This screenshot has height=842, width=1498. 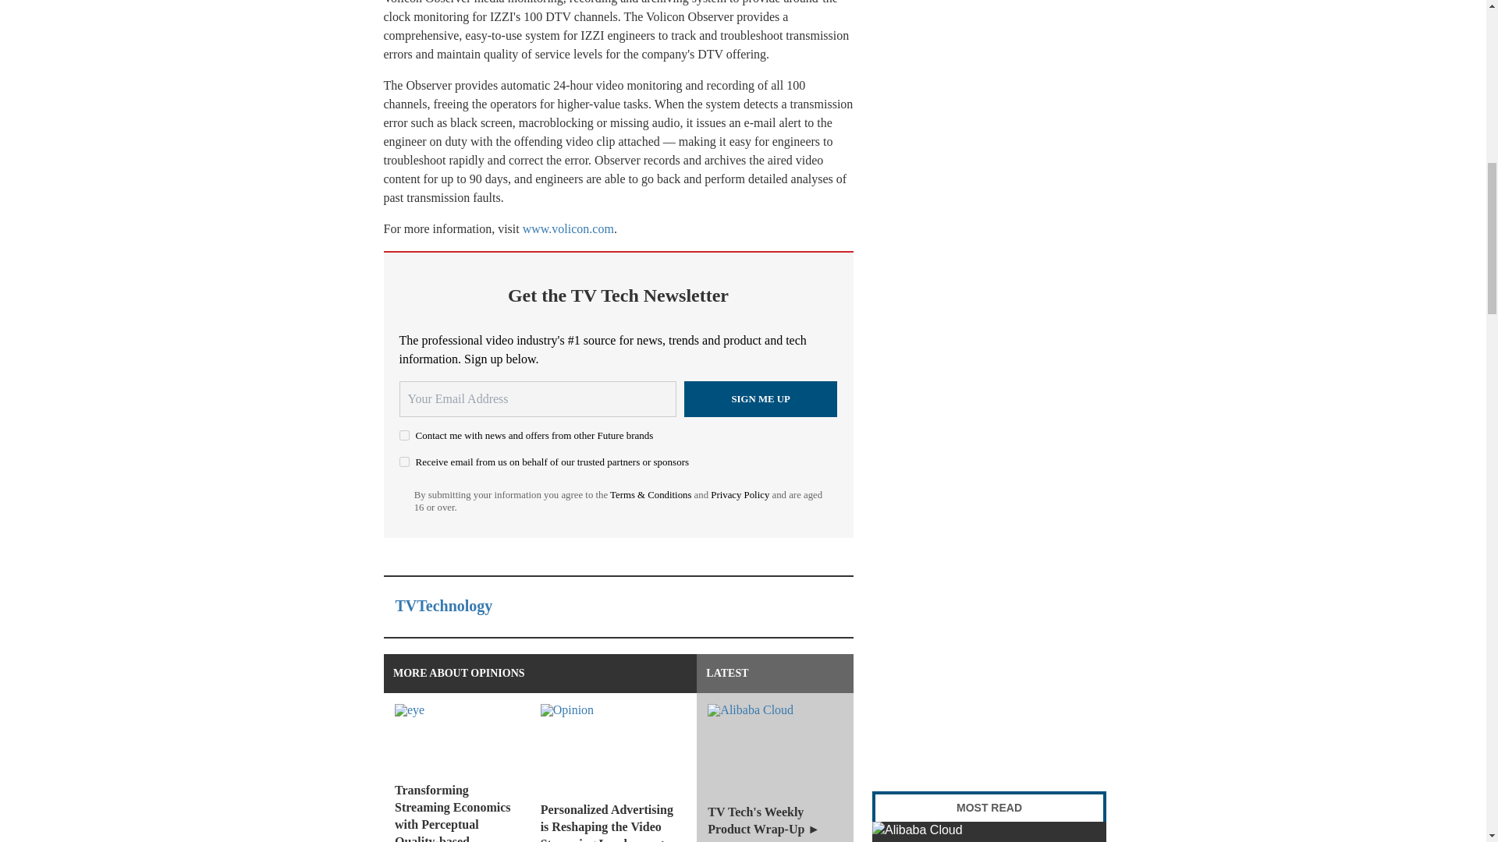 What do you see at coordinates (740, 494) in the screenshot?
I see `Privacy Policy` at bounding box center [740, 494].